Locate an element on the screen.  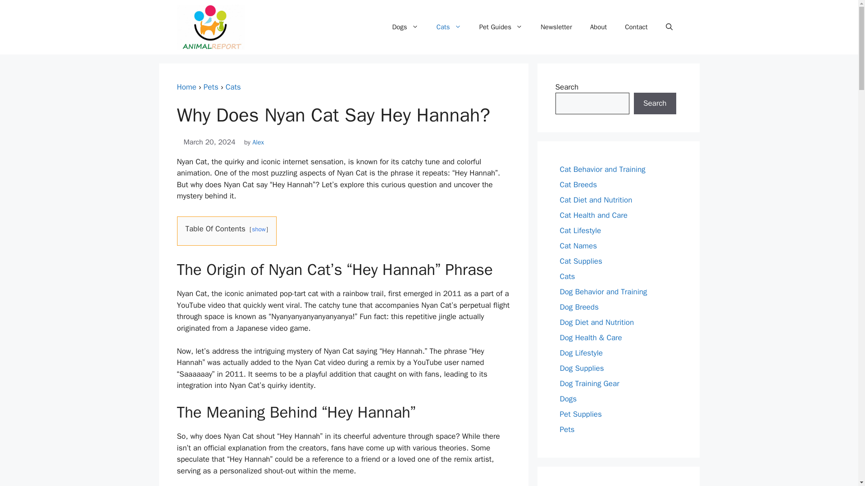
Newsletter is located at coordinates (556, 27).